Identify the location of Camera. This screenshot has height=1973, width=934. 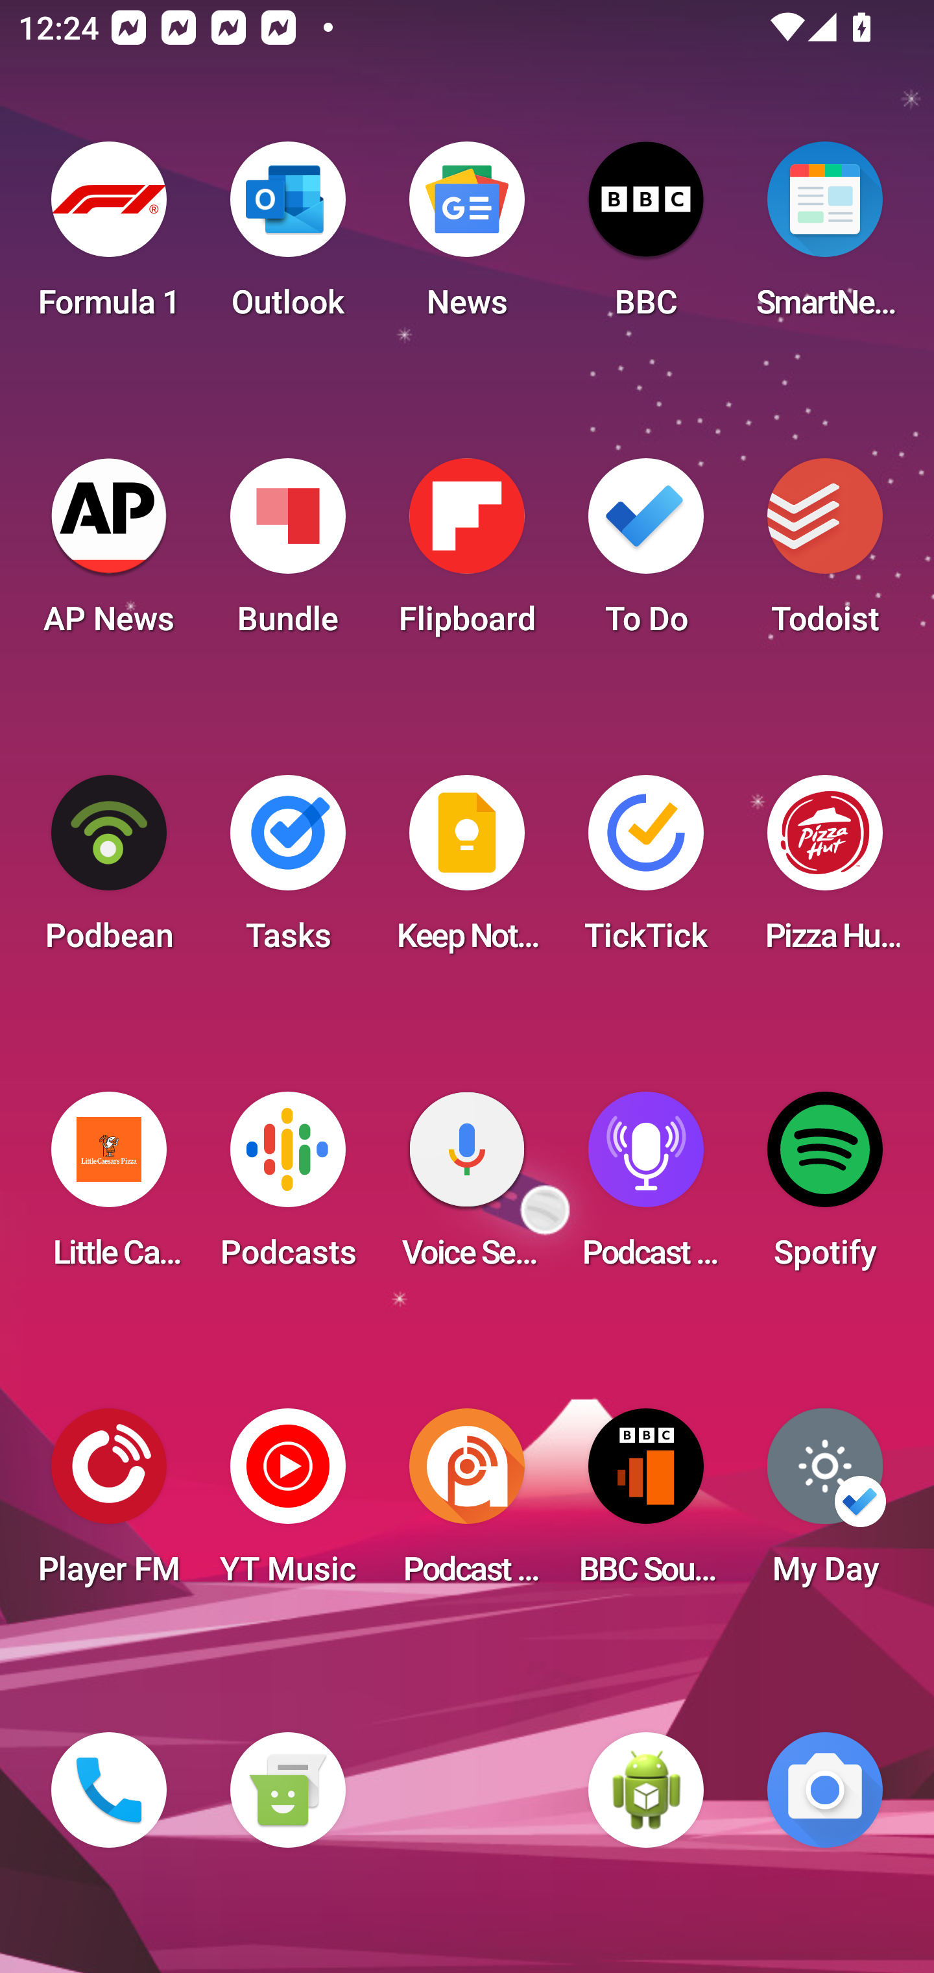
(825, 1790).